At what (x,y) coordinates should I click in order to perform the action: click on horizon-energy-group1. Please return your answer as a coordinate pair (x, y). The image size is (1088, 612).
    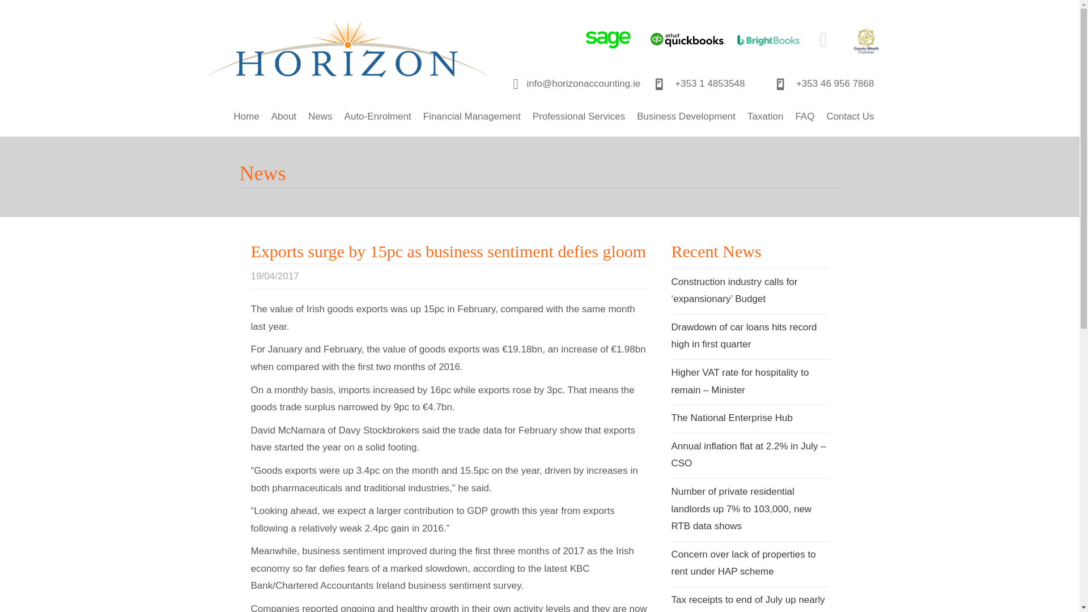
    Looking at the image, I should click on (348, 55).